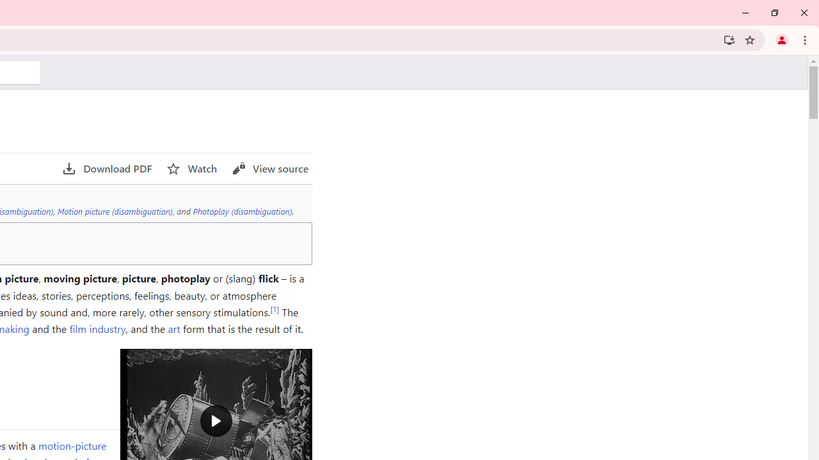 This screenshot has width=819, height=460. Describe the element at coordinates (97, 328) in the screenshot. I see `film industry` at that location.